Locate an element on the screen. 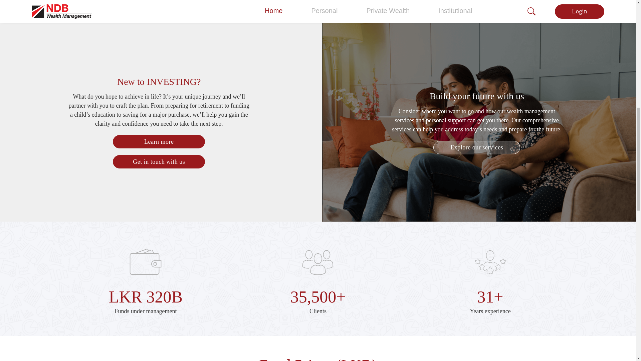 The image size is (641, 361). Explore our services is located at coordinates (476, 147).